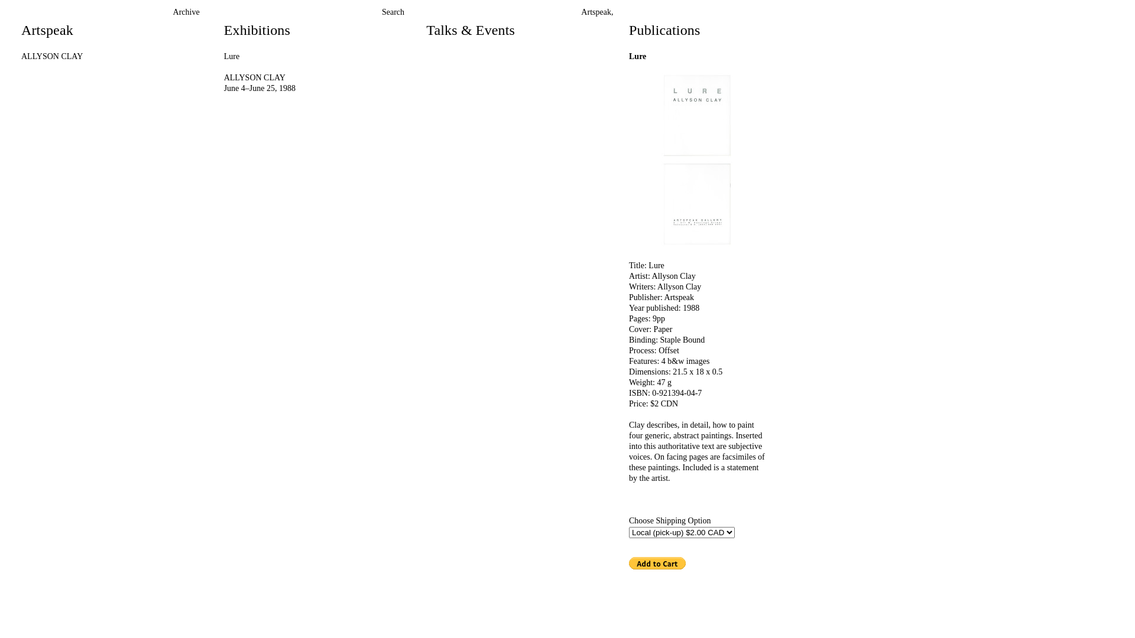  Describe the element at coordinates (187, 12) in the screenshot. I see `Archive` at that location.